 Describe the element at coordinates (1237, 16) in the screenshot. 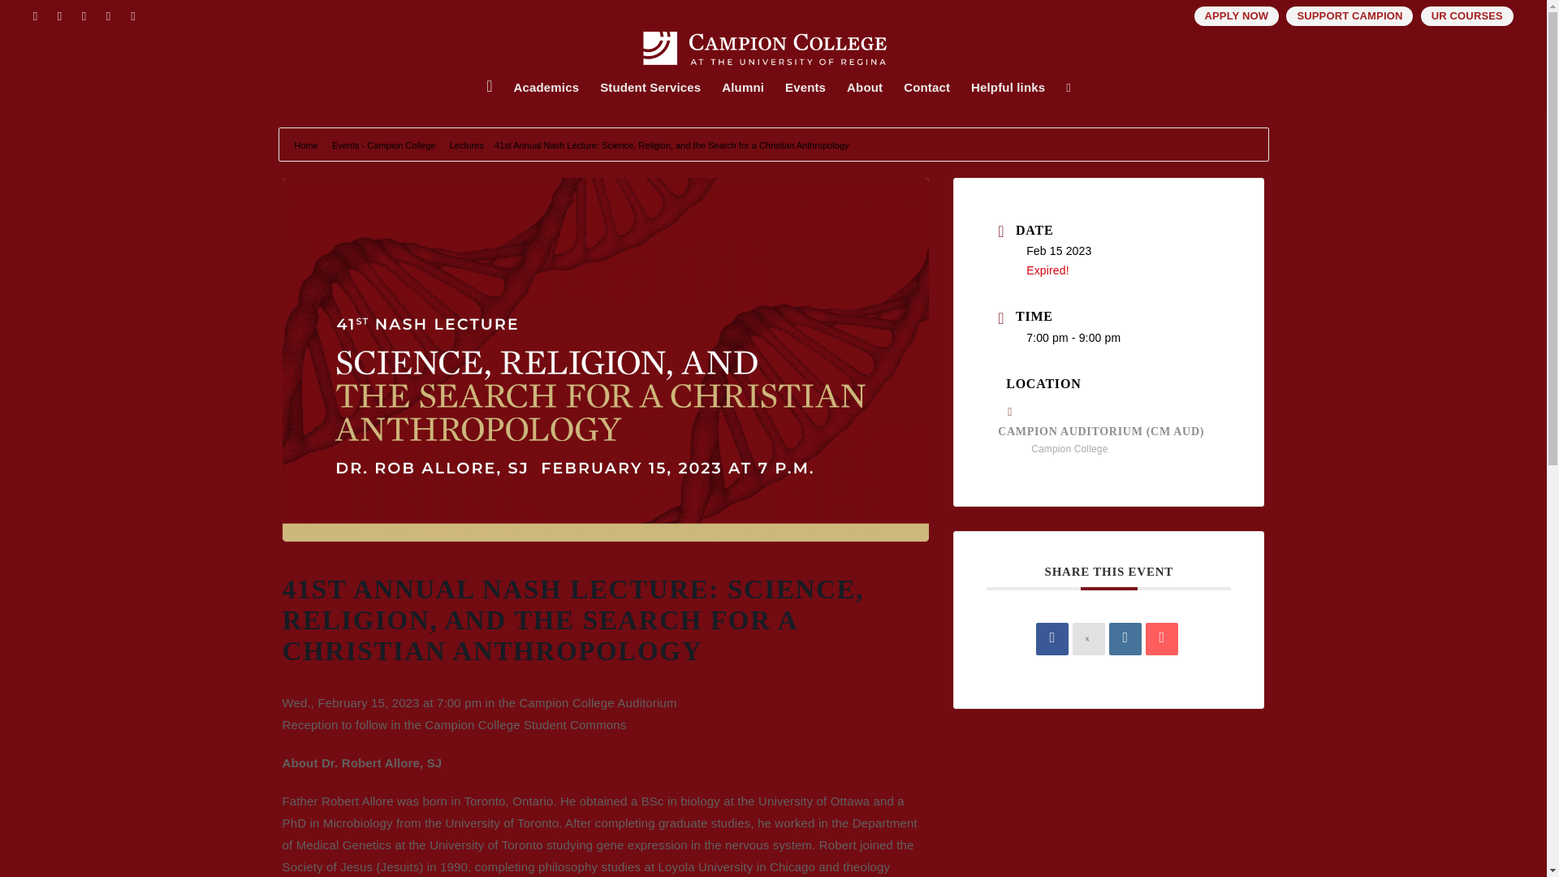

I see `APPLY NOW` at that location.